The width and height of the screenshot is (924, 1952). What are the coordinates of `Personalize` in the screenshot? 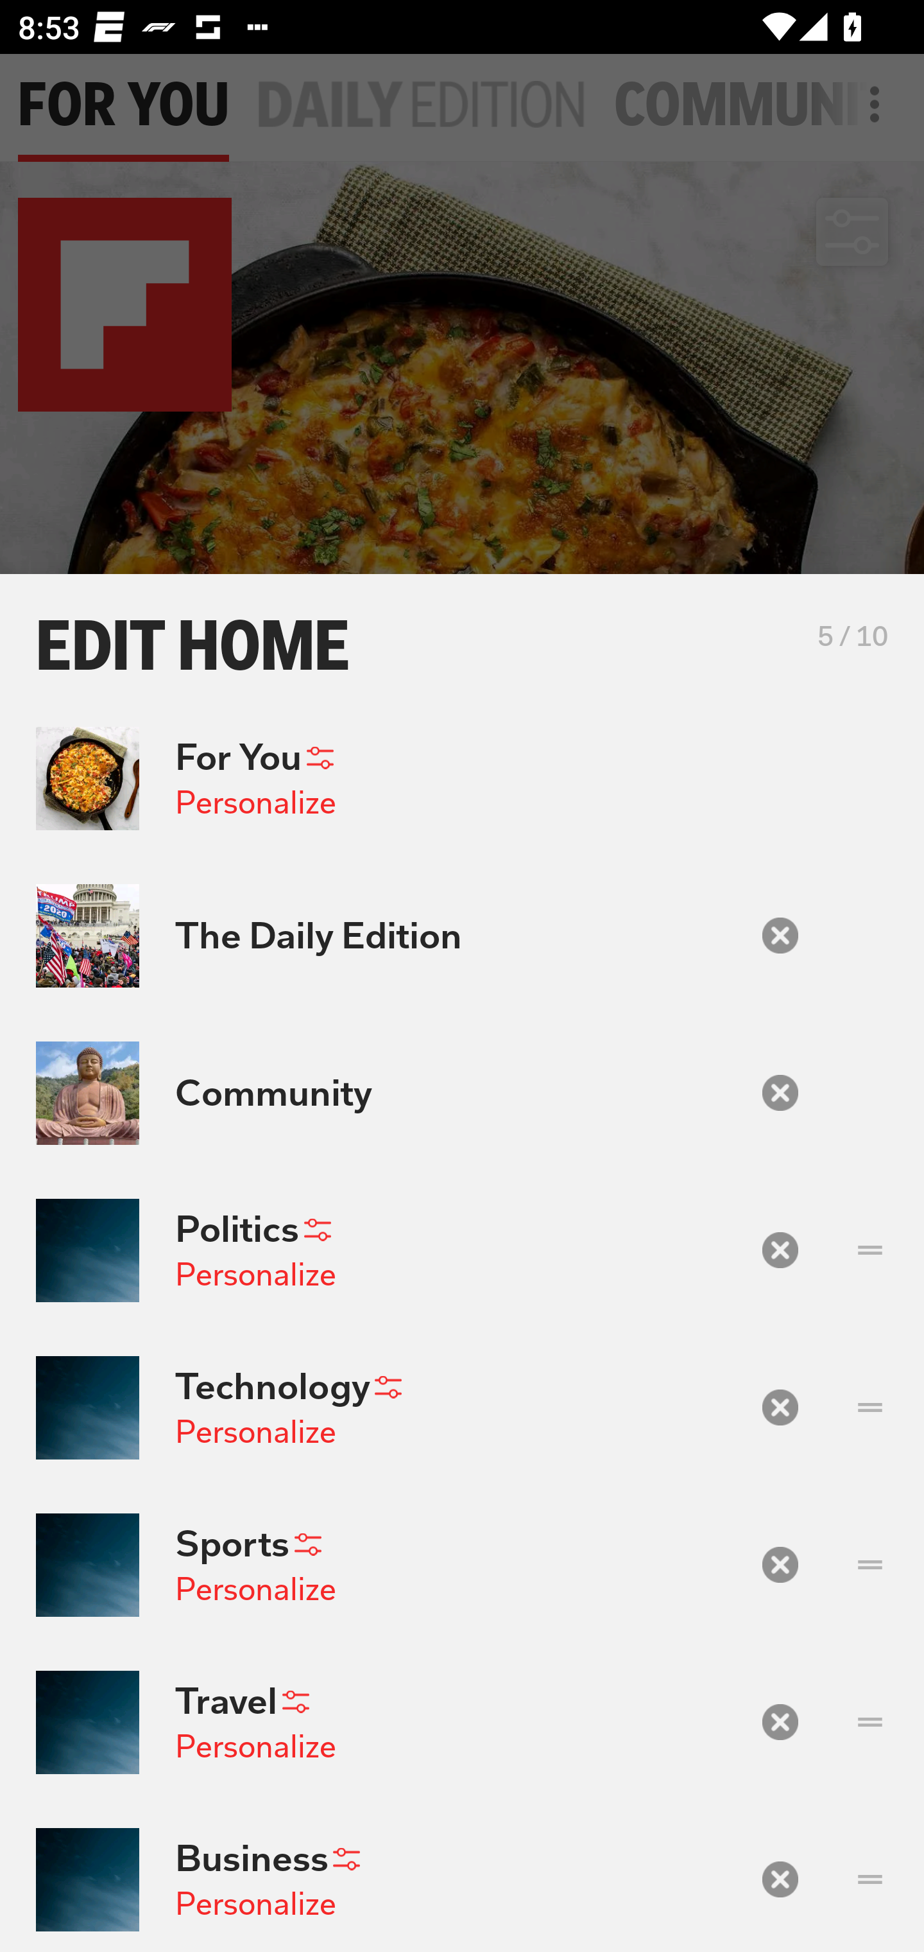 It's located at (255, 1903).